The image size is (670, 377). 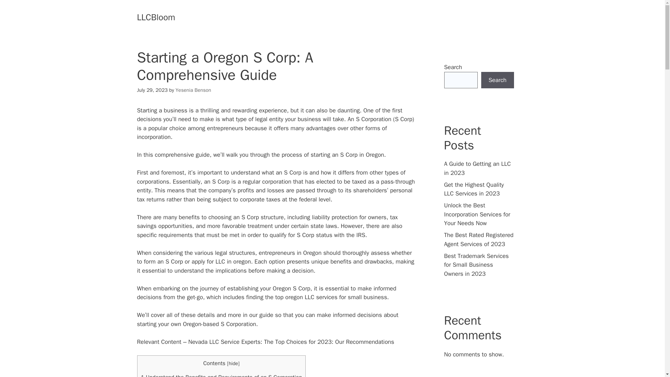 What do you see at coordinates (193, 90) in the screenshot?
I see `View all posts by Yesenia Benson` at bounding box center [193, 90].